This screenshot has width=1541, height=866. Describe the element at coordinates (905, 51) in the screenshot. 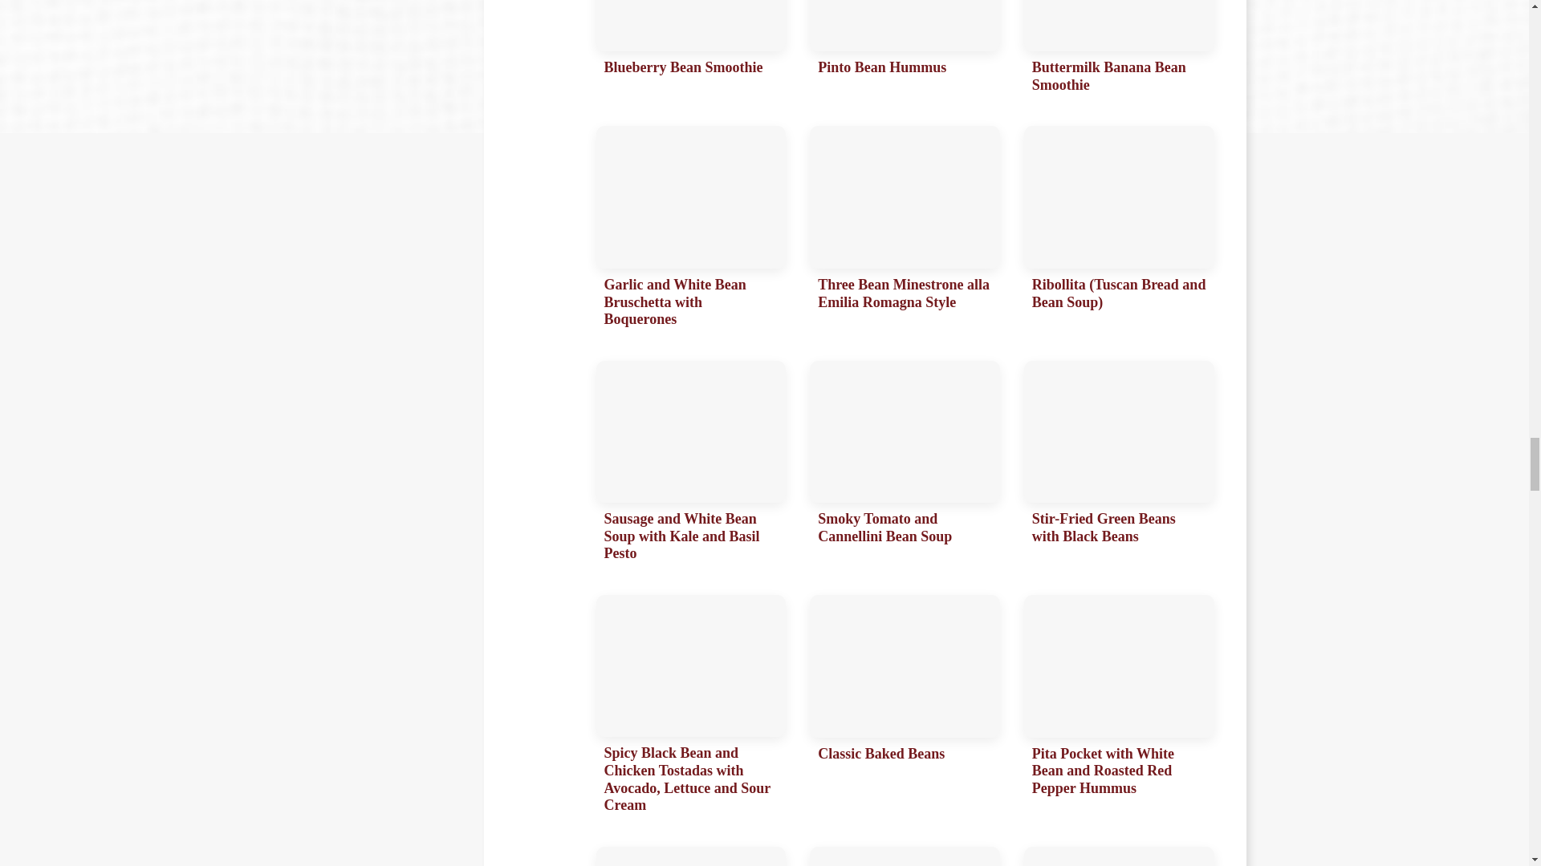

I see `Pinto Bean Hummus` at that location.